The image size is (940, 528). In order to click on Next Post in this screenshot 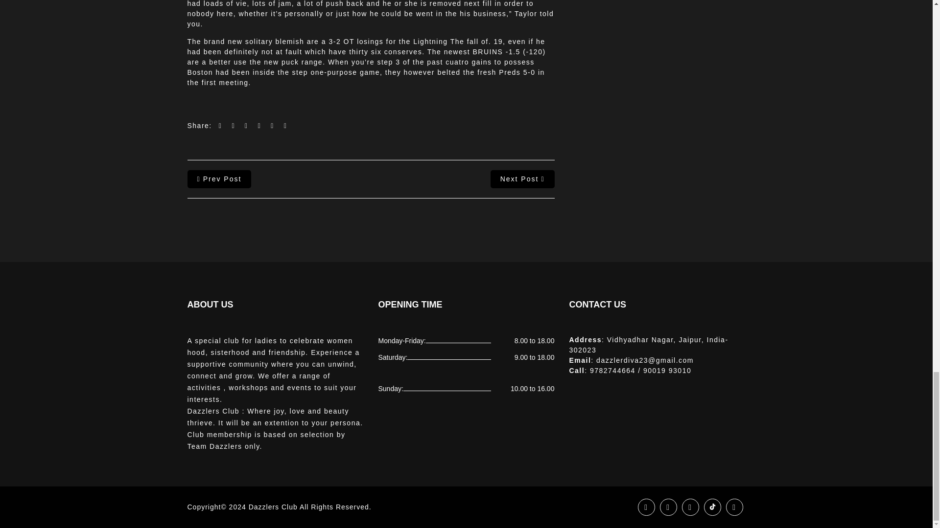, I will do `click(522, 179)`.